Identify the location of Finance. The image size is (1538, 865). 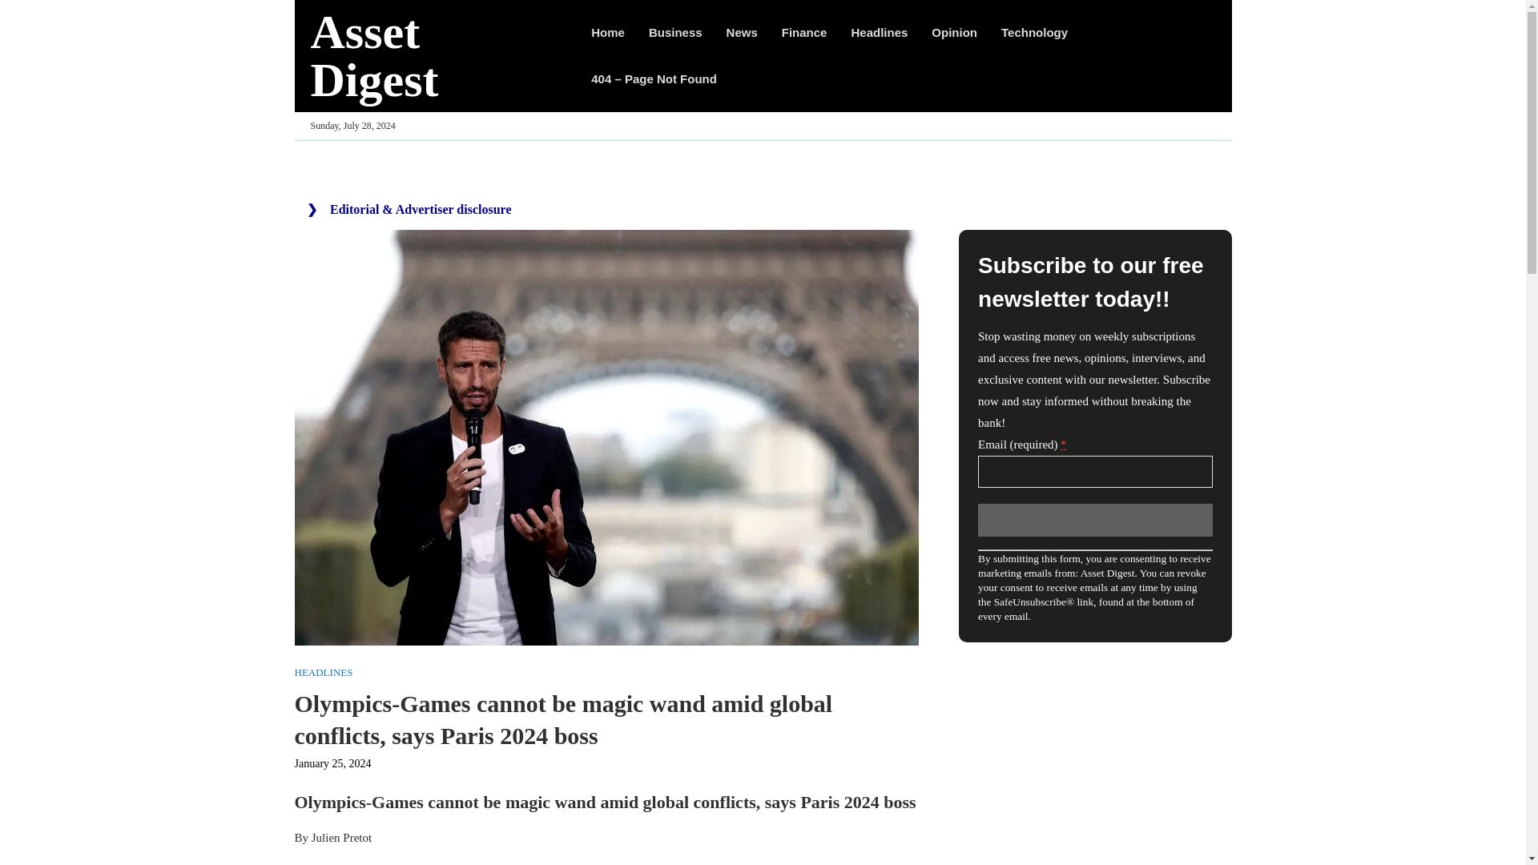
(804, 32).